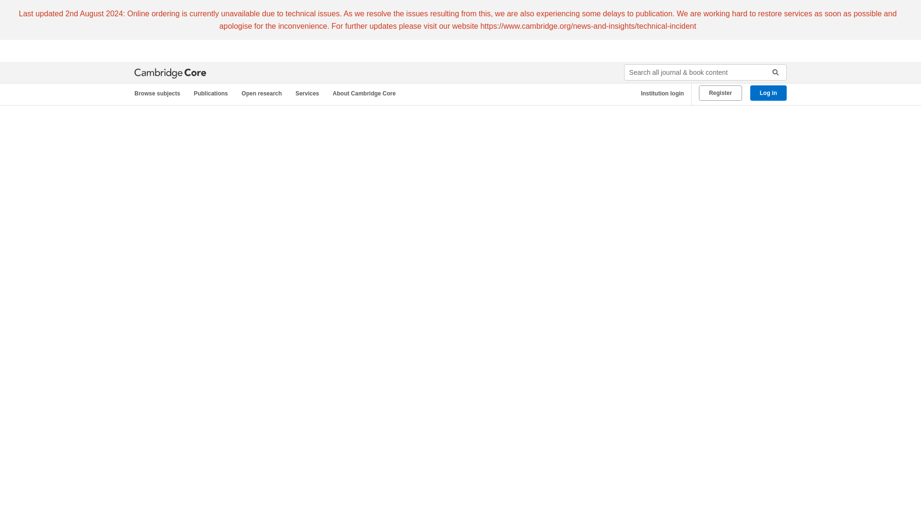  Describe the element at coordinates (366, 94) in the screenshot. I see `About Cambridge Core` at that location.